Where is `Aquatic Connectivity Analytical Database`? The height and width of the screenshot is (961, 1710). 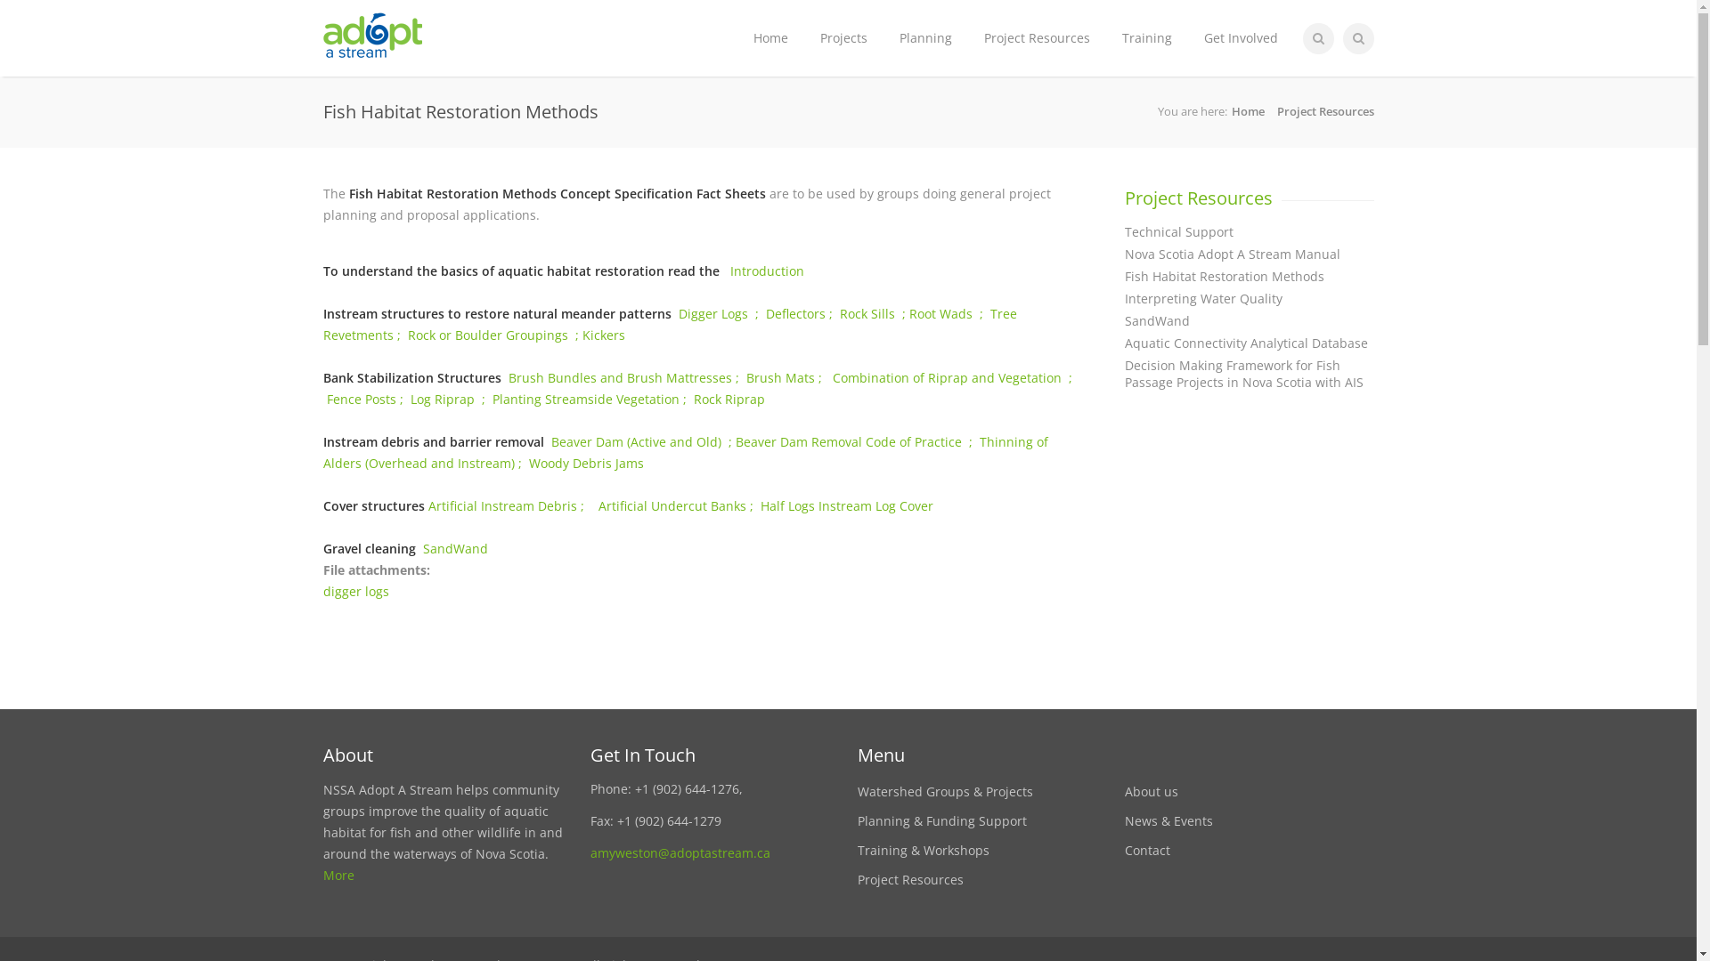 Aquatic Connectivity Analytical Database is located at coordinates (1249, 343).